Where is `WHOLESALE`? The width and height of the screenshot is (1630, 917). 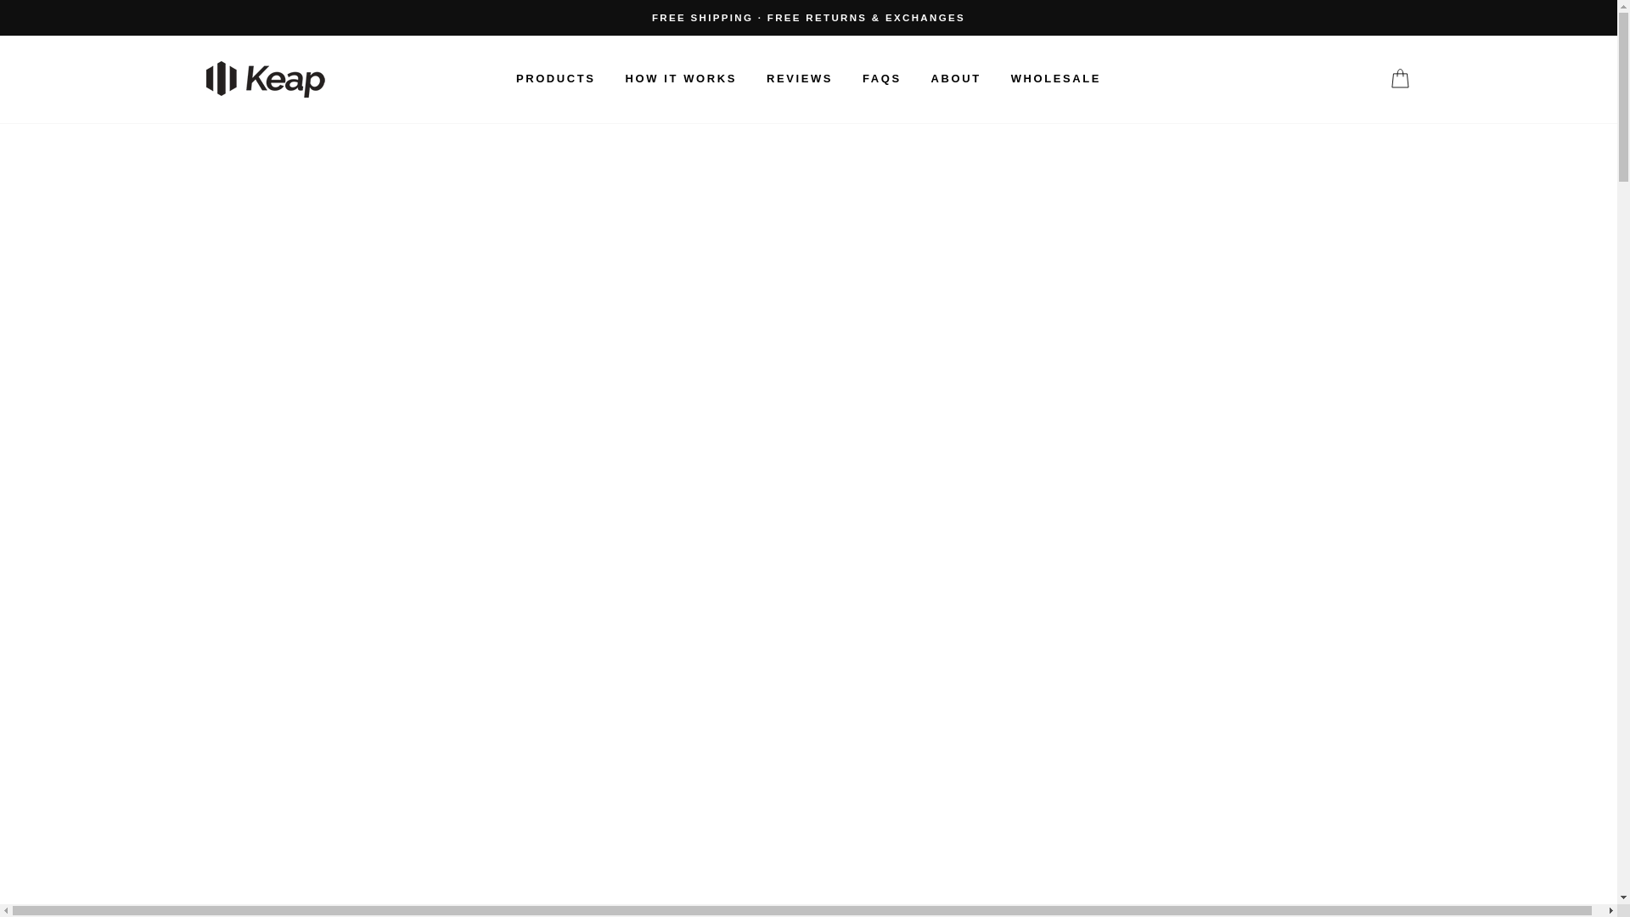 WHOLESALE is located at coordinates (1055, 78).